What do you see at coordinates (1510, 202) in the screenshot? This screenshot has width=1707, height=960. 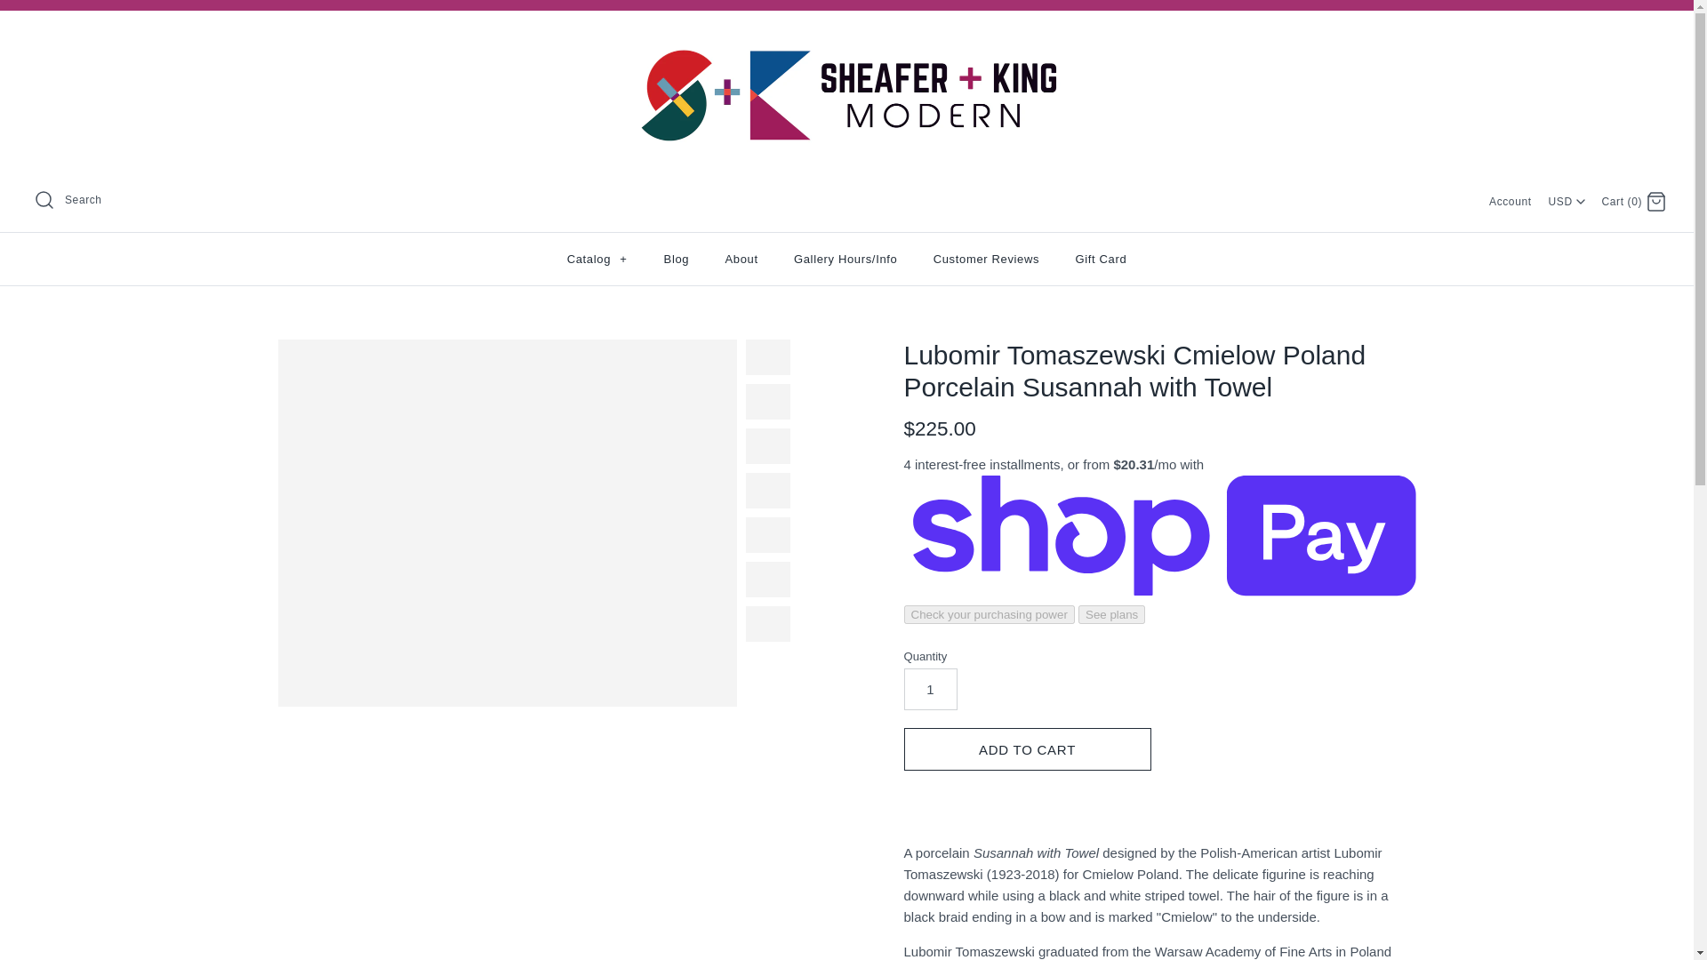 I see `Account` at bounding box center [1510, 202].